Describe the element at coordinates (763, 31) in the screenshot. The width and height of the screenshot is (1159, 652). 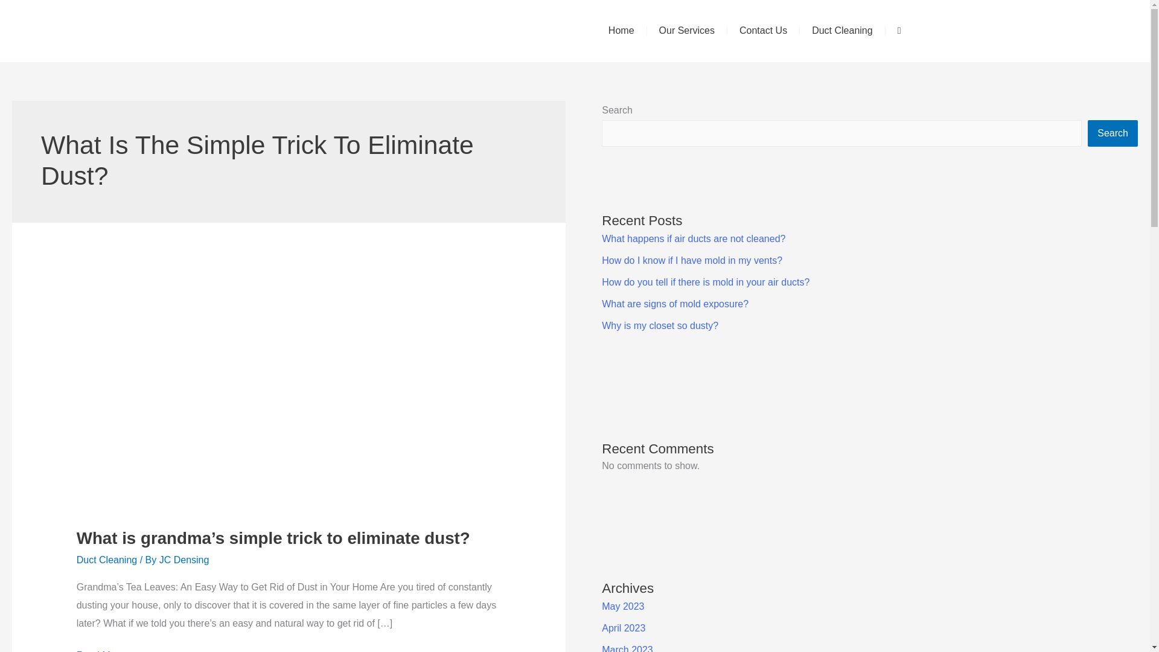
I see `Contact Us` at that location.